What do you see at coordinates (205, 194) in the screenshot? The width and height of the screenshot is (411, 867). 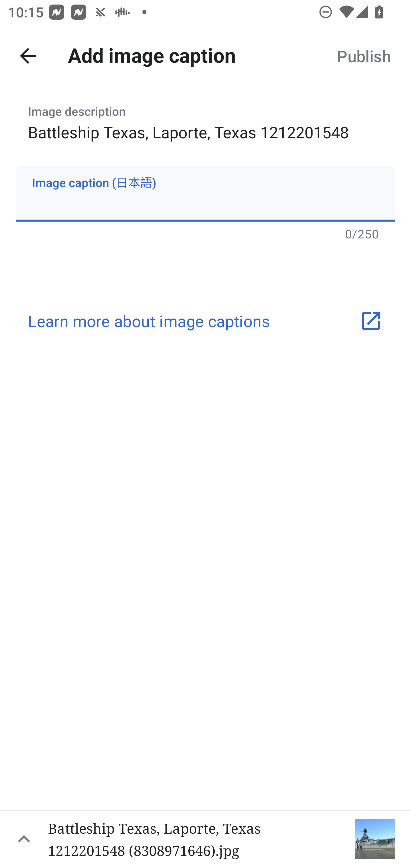 I see `Image caption (日本語)` at bounding box center [205, 194].